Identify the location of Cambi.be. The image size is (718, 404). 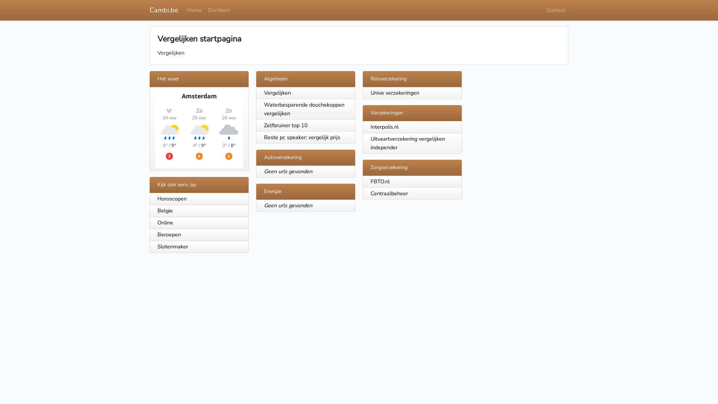
(164, 10).